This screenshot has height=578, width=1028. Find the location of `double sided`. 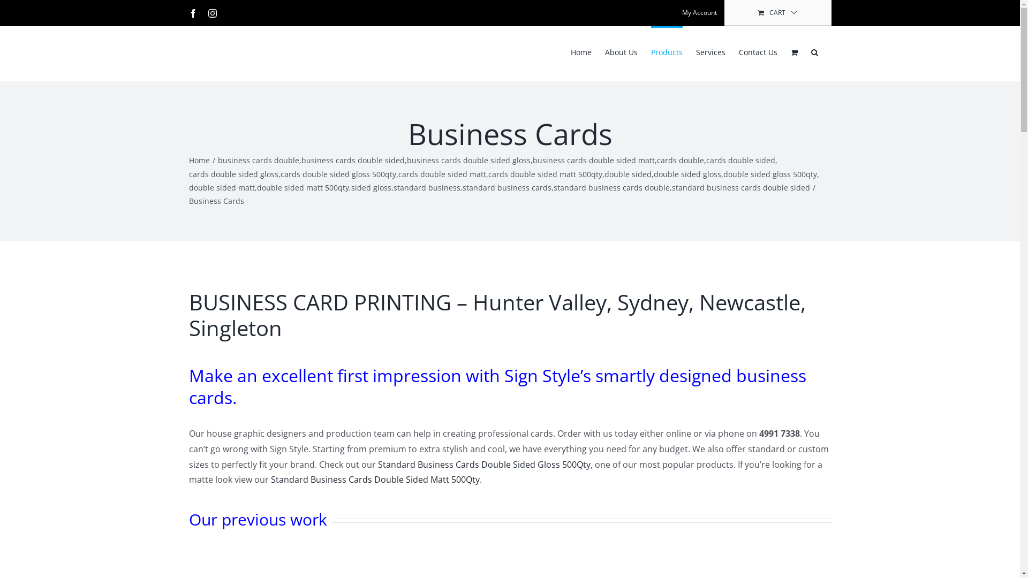

double sided is located at coordinates (628, 174).